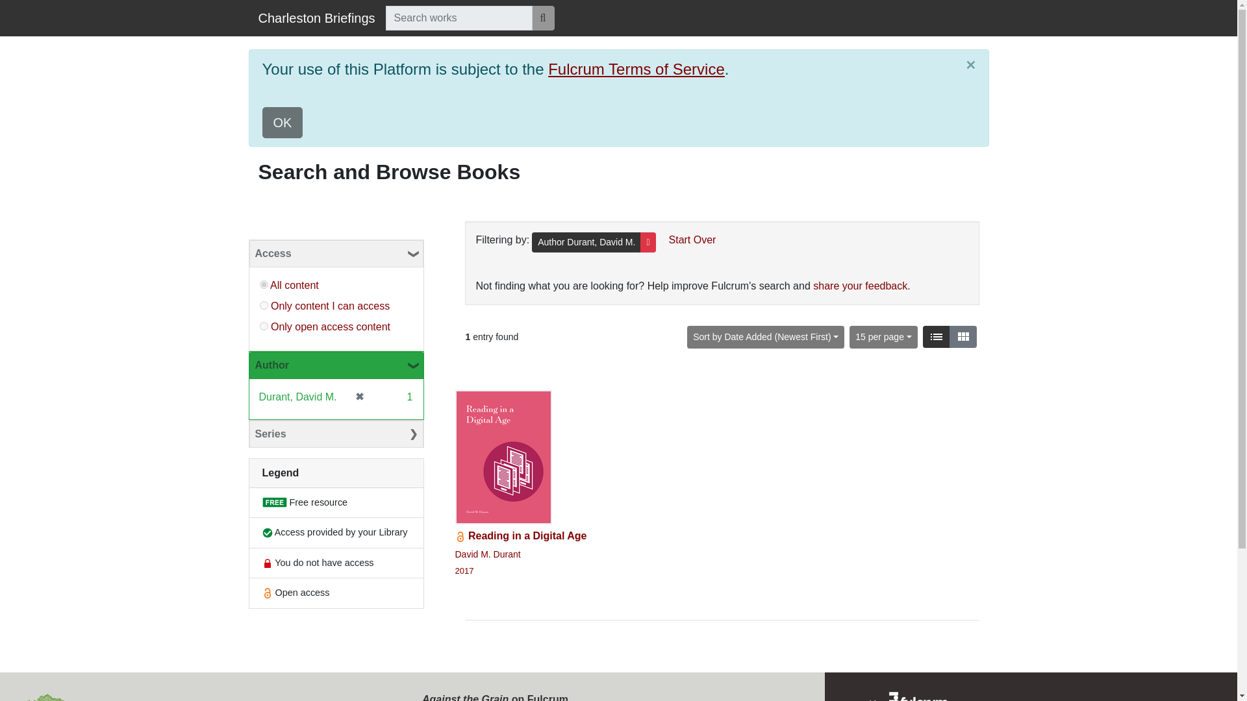 This screenshot has width=1247, height=701. Describe the element at coordinates (316, 18) in the screenshot. I see `OK` at that location.